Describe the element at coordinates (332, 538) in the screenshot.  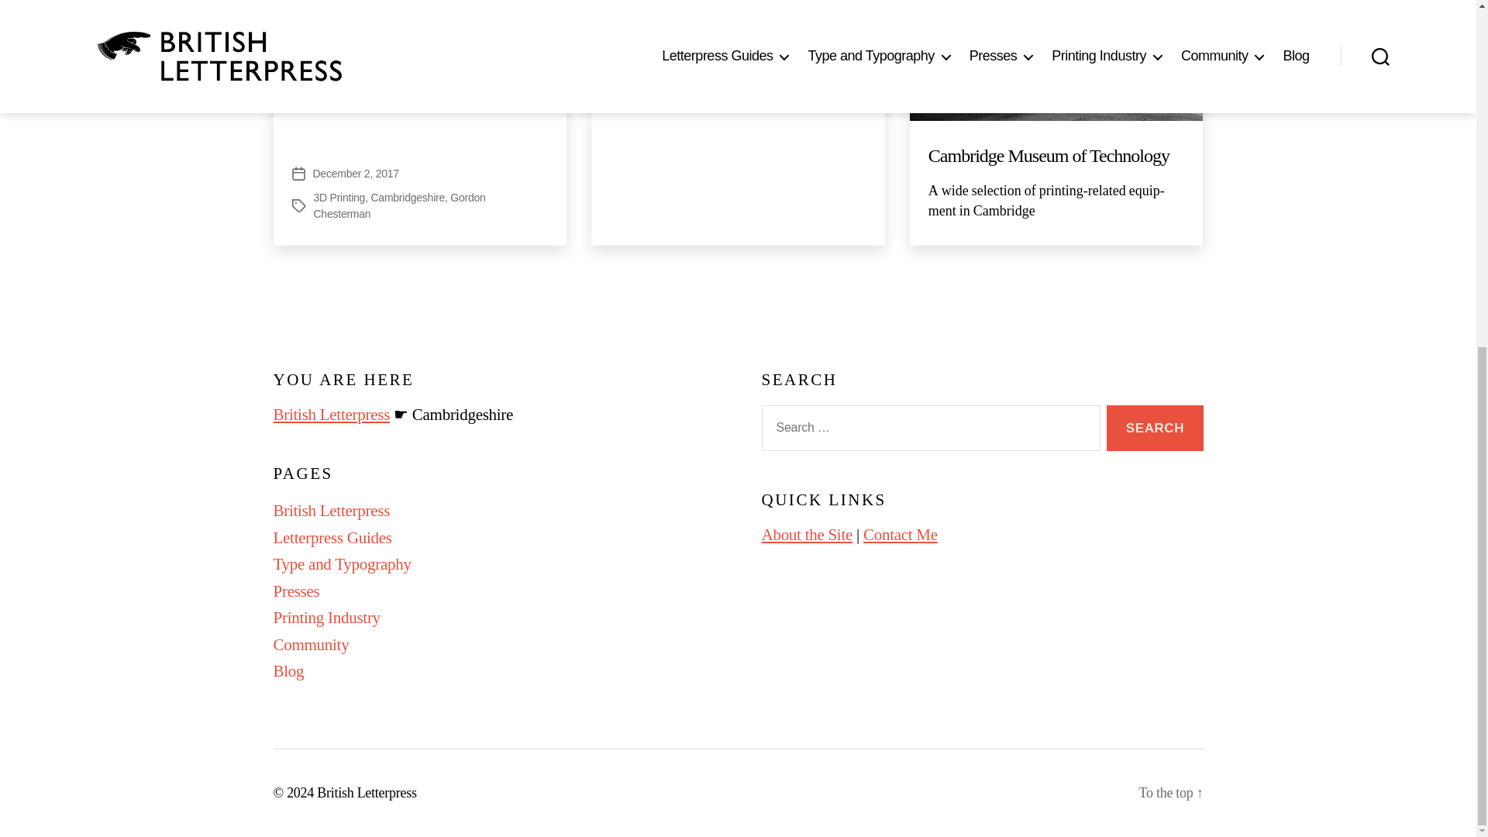
I see `Letterpress Guides` at that location.